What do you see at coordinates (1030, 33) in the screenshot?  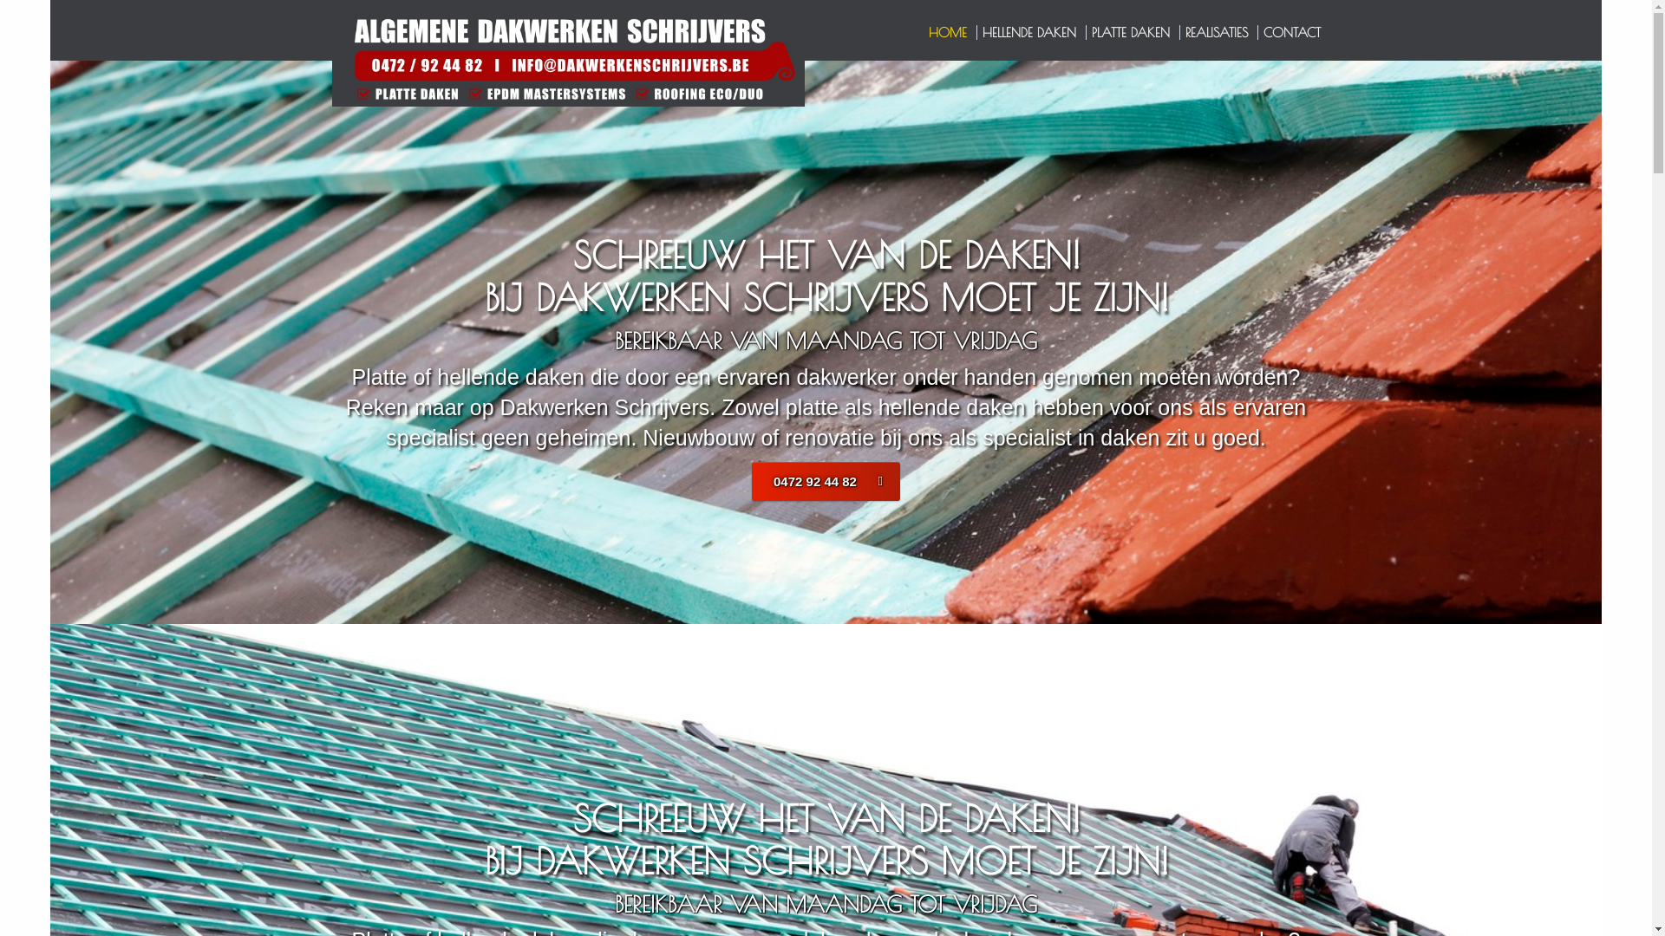 I see `HELLENDE DAKEN` at bounding box center [1030, 33].